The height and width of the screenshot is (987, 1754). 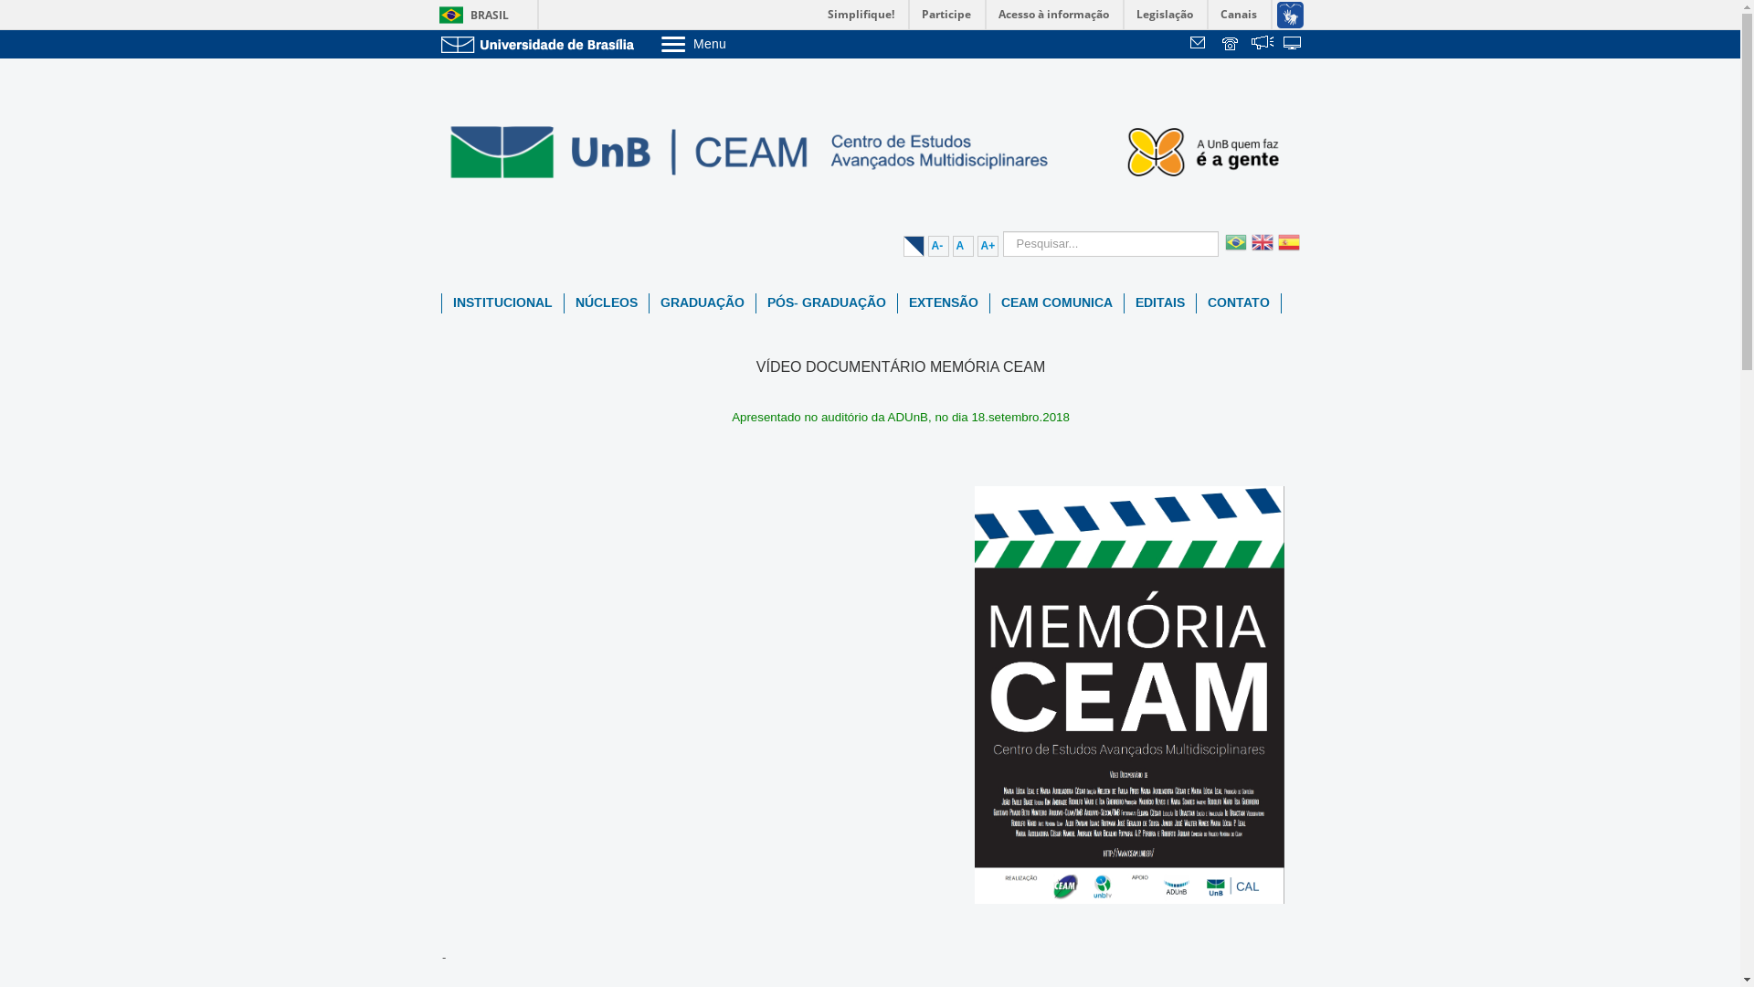 I want to click on A, so click(x=963, y=247).